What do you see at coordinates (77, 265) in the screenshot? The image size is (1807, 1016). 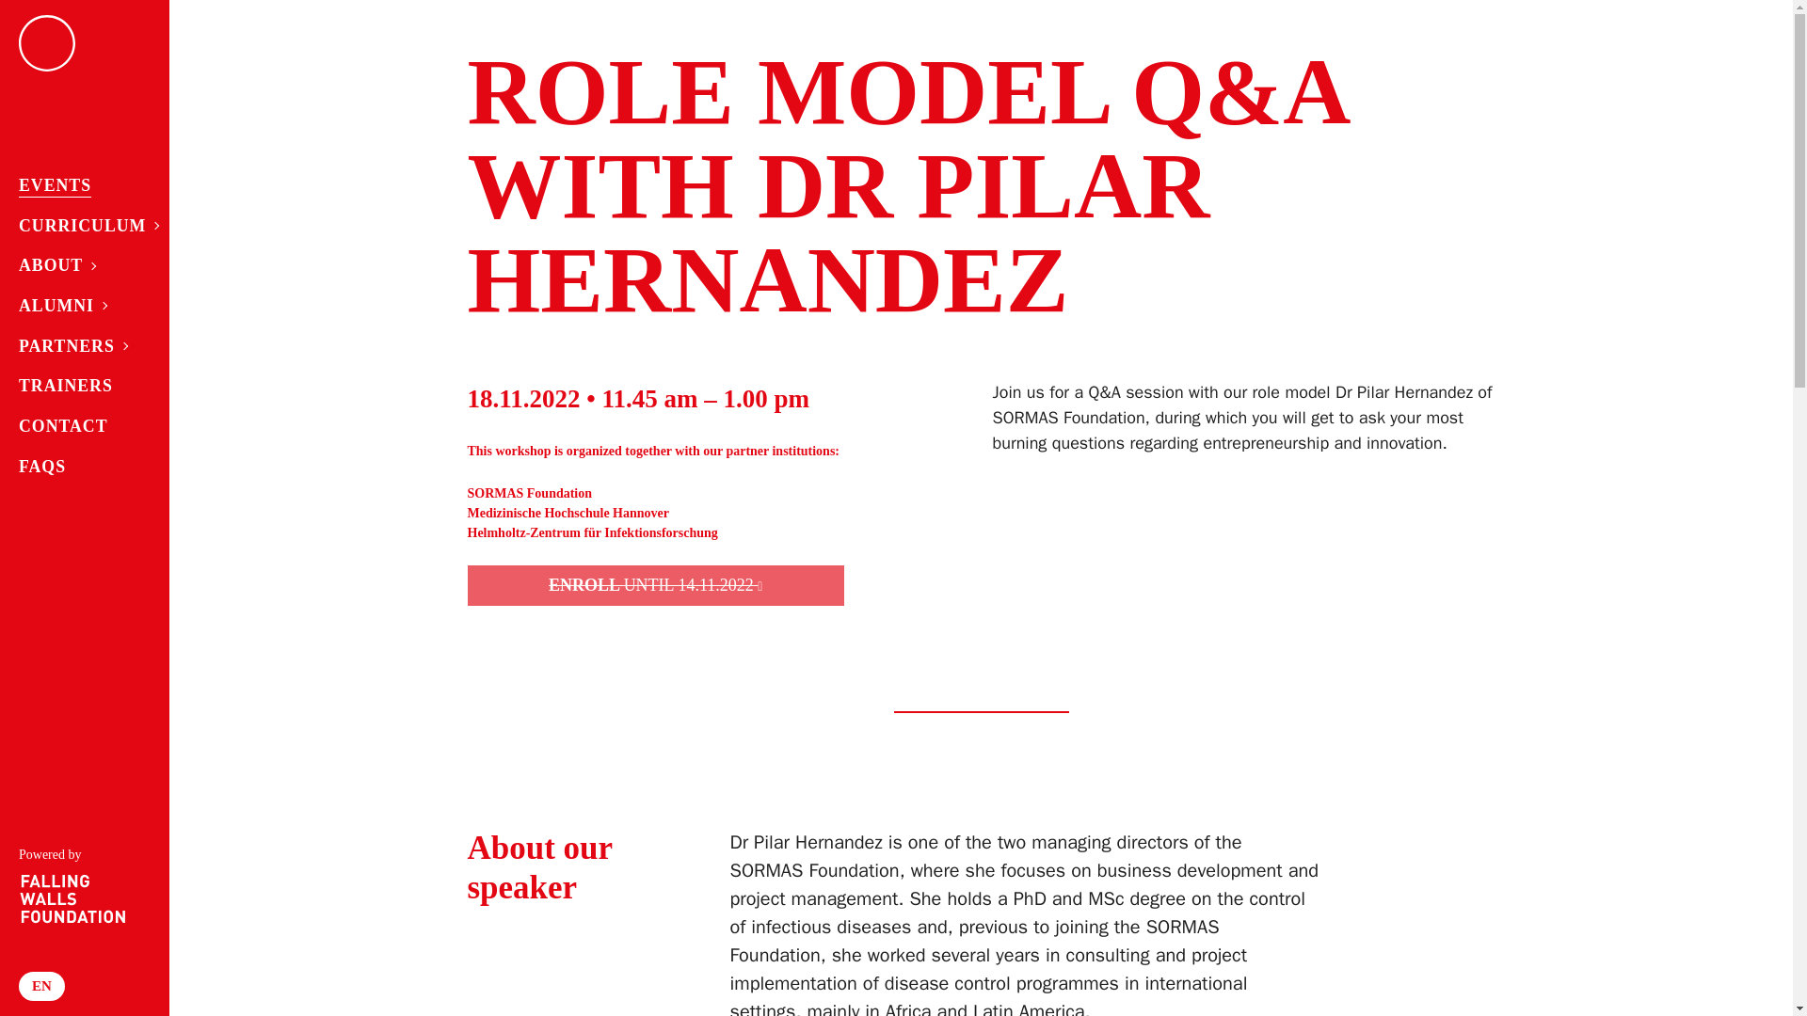 I see `ABOUT` at bounding box center [77, 265].